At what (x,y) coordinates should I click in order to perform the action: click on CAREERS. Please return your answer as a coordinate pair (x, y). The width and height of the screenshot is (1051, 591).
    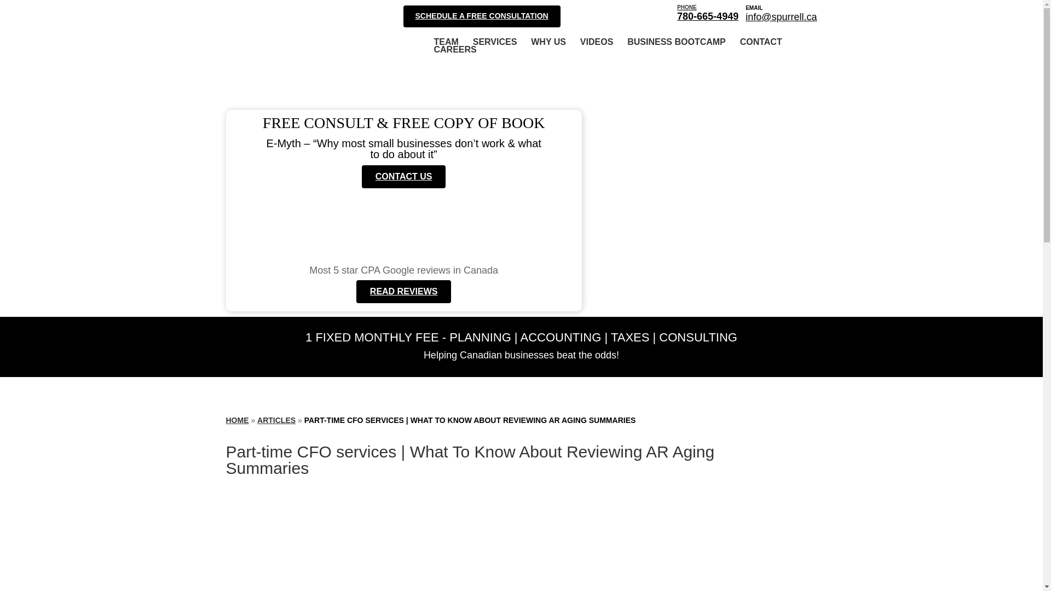
    Looking at the image, I should click on (454, 50).